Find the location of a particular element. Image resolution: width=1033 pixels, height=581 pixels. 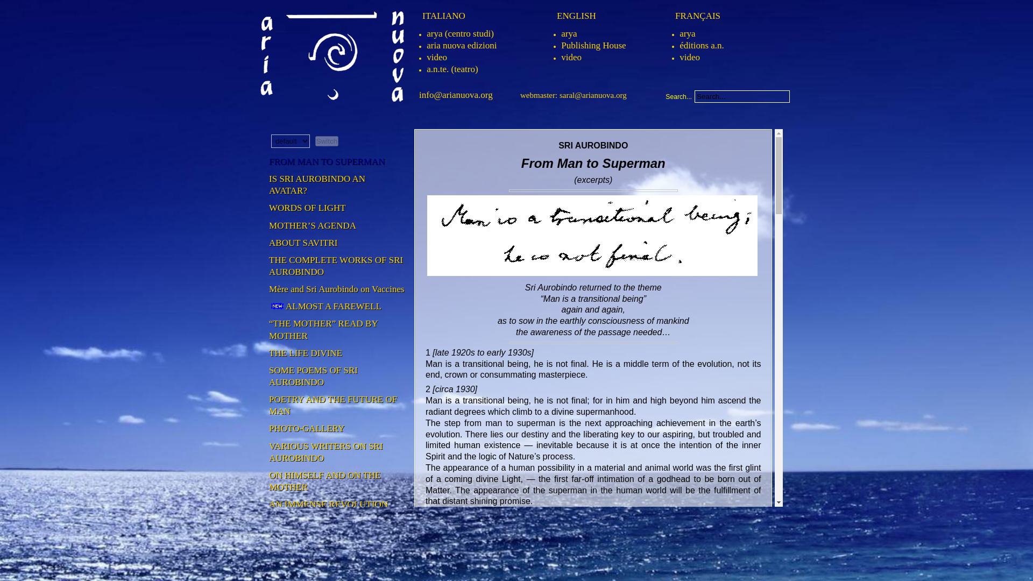

arya is located at coordinates (688, 33).